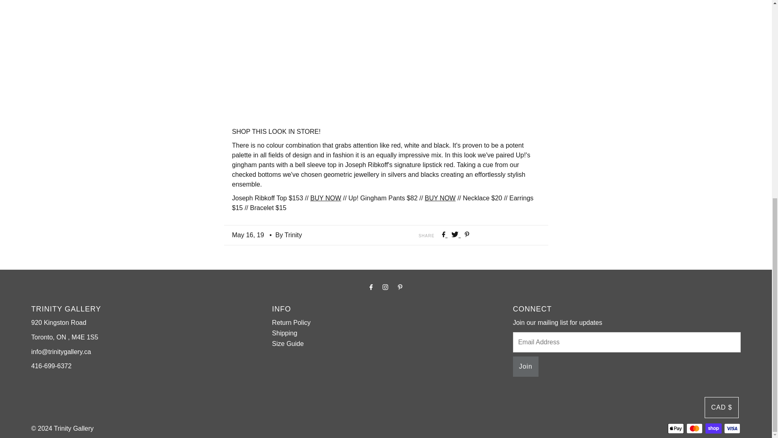  I want to click on Shop Pay, so click(714, 428).